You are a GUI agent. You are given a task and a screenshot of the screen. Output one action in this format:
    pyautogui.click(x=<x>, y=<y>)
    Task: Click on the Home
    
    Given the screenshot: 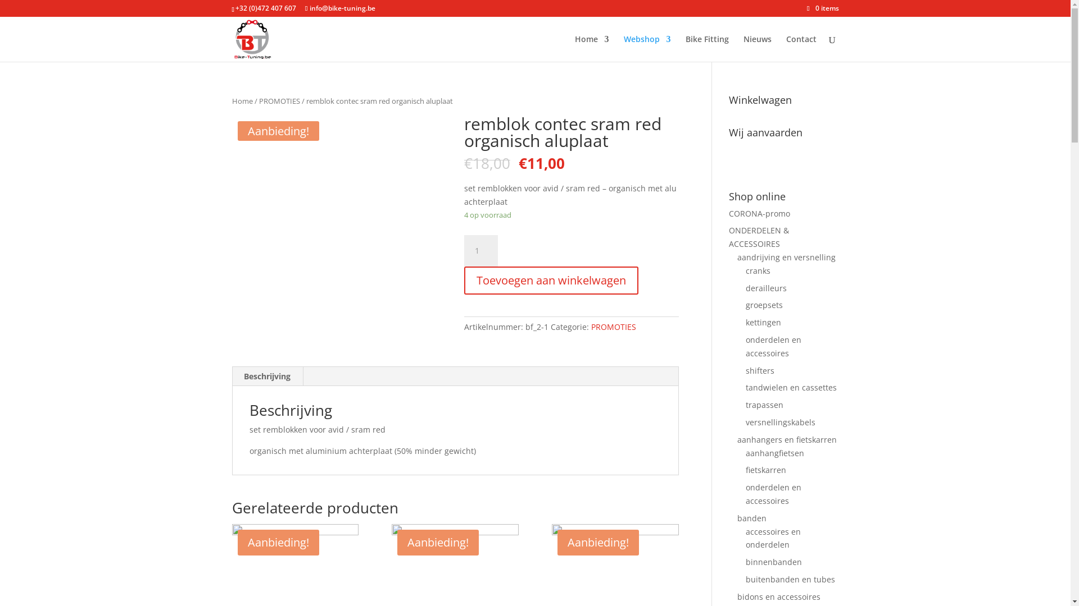 What is the action you would take?
    pyautogui.click(x=242, y=101)
    